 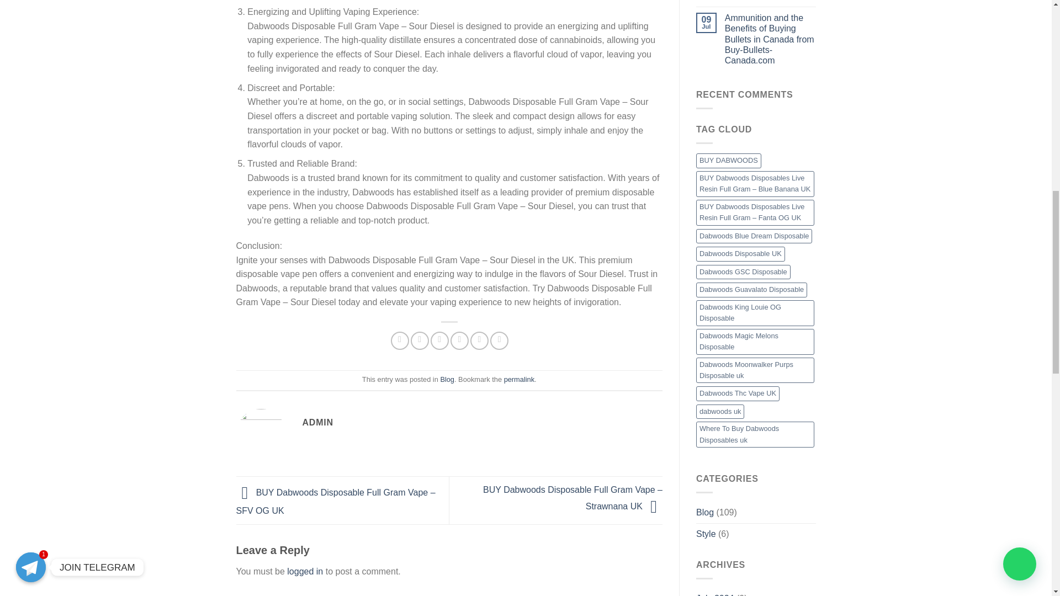 What do you see at coordinates (305, 572) in the screenshot?
I see `logged in` at bounding box center [305, 572].